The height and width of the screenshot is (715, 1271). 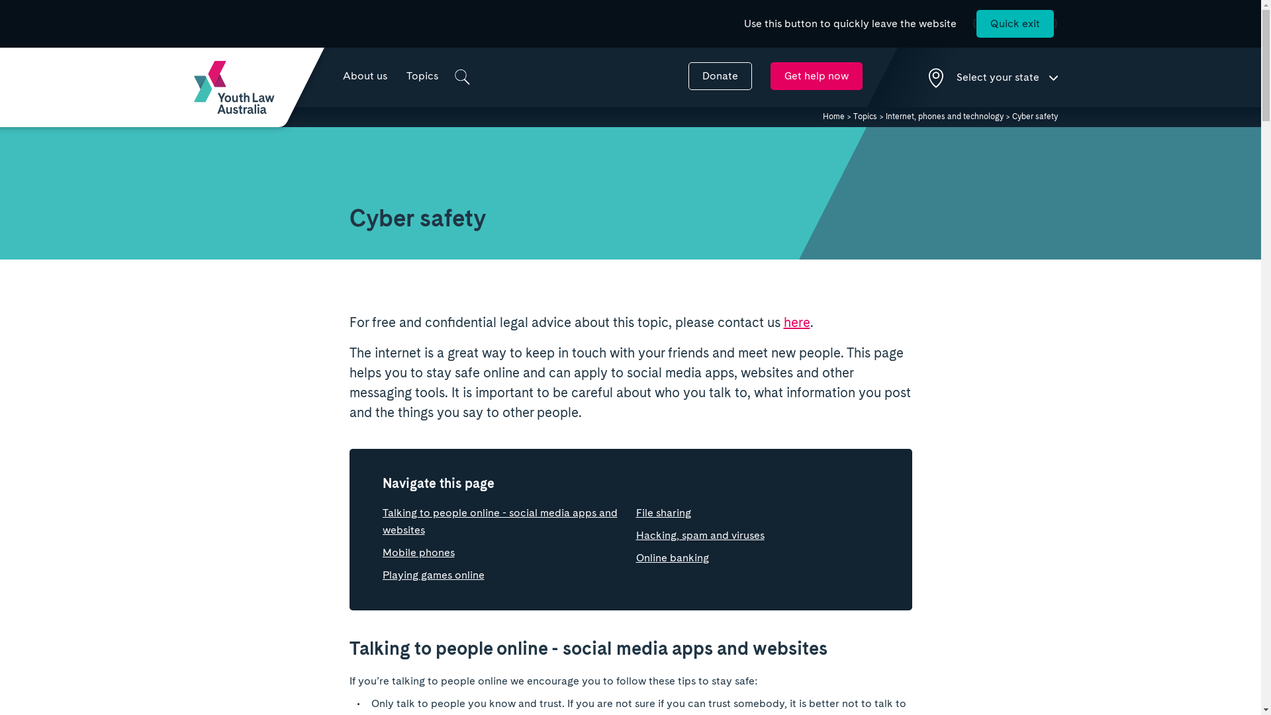 What do you see at coordinates (817, 76) in the screenshot?
I see `Get help now` at bounding box center [817, 76].